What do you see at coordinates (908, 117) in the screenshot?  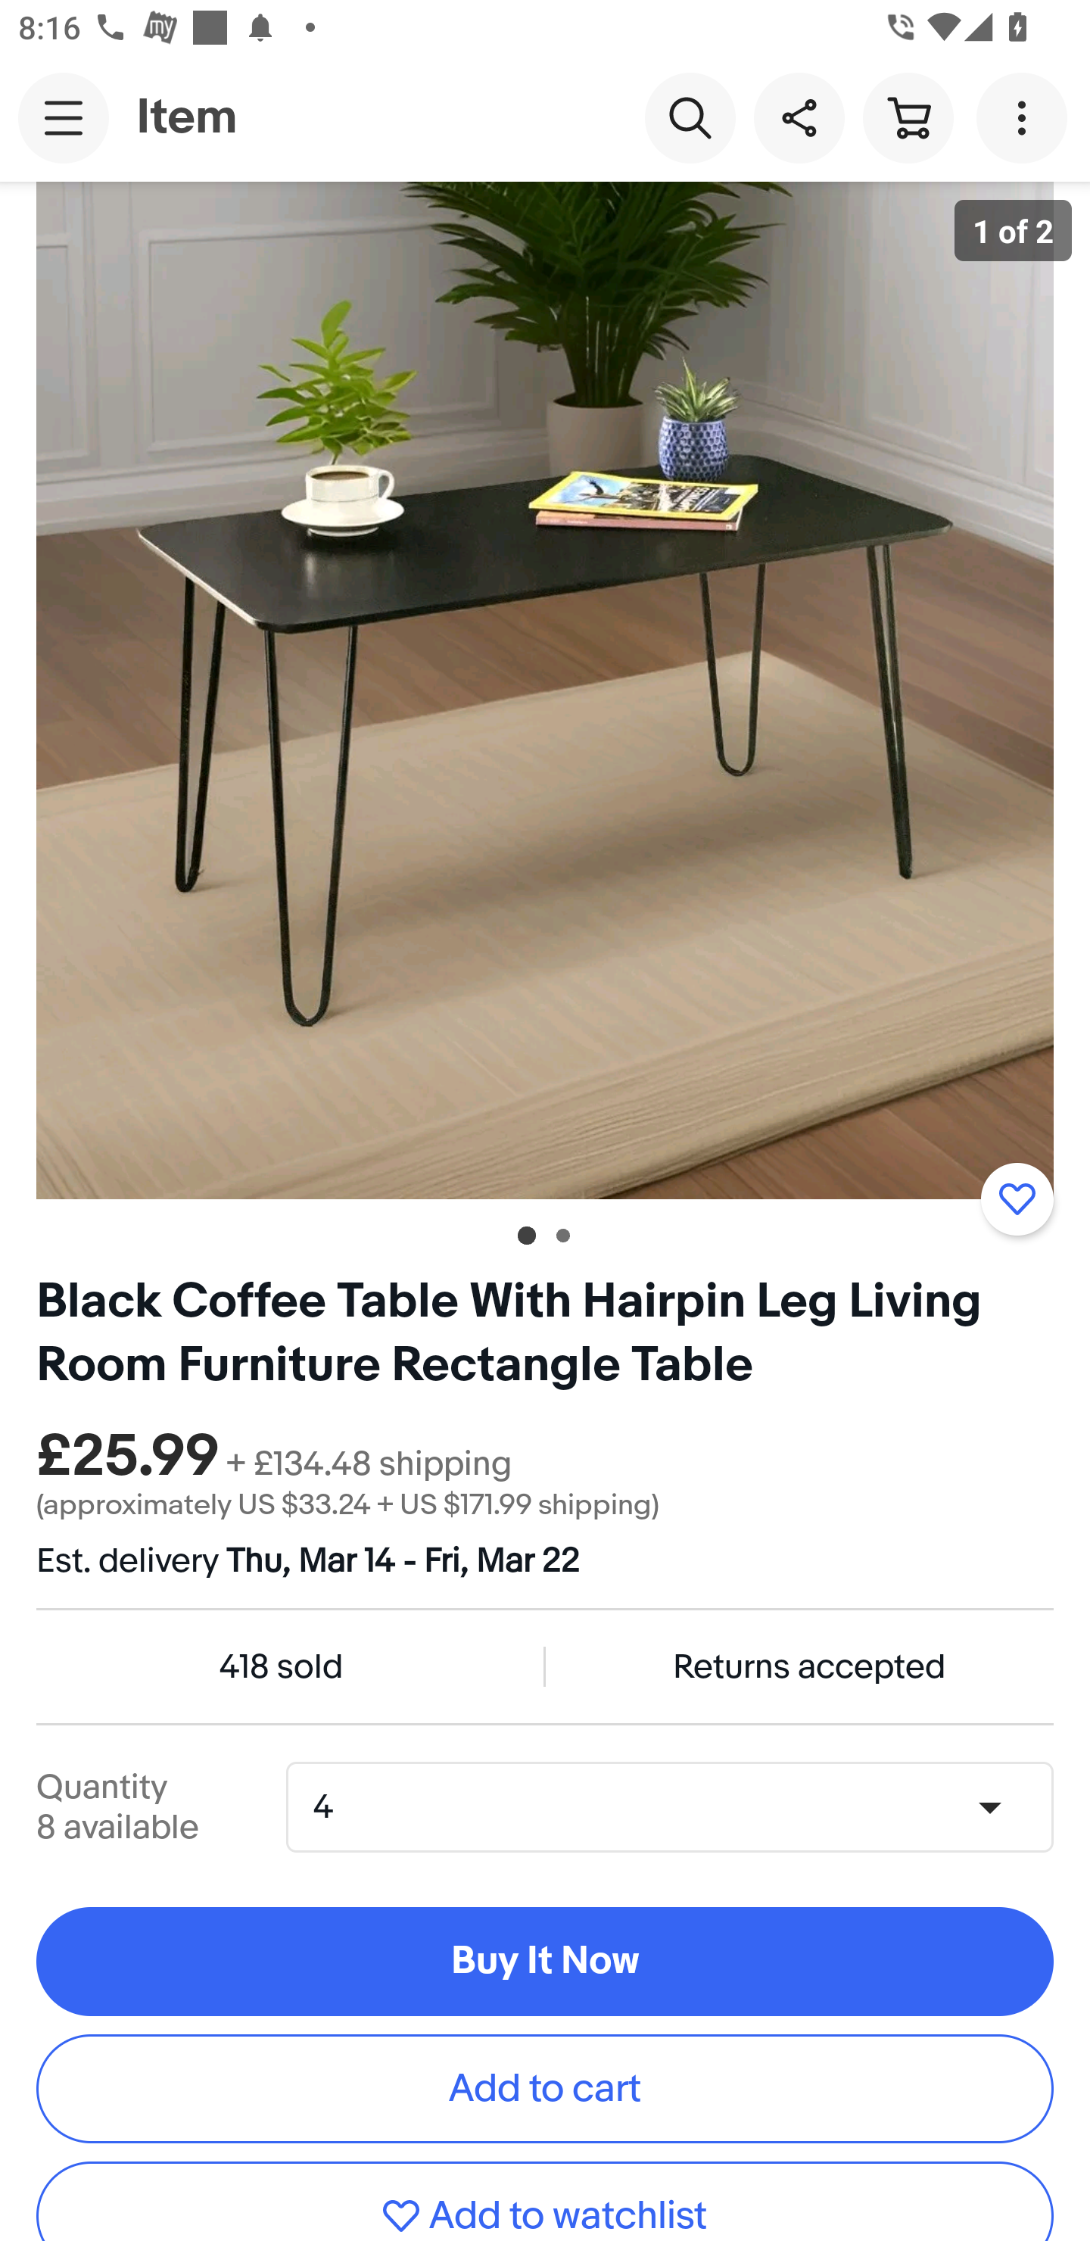 I see `Cart button shopping cart` at bounding box center [908, 117].